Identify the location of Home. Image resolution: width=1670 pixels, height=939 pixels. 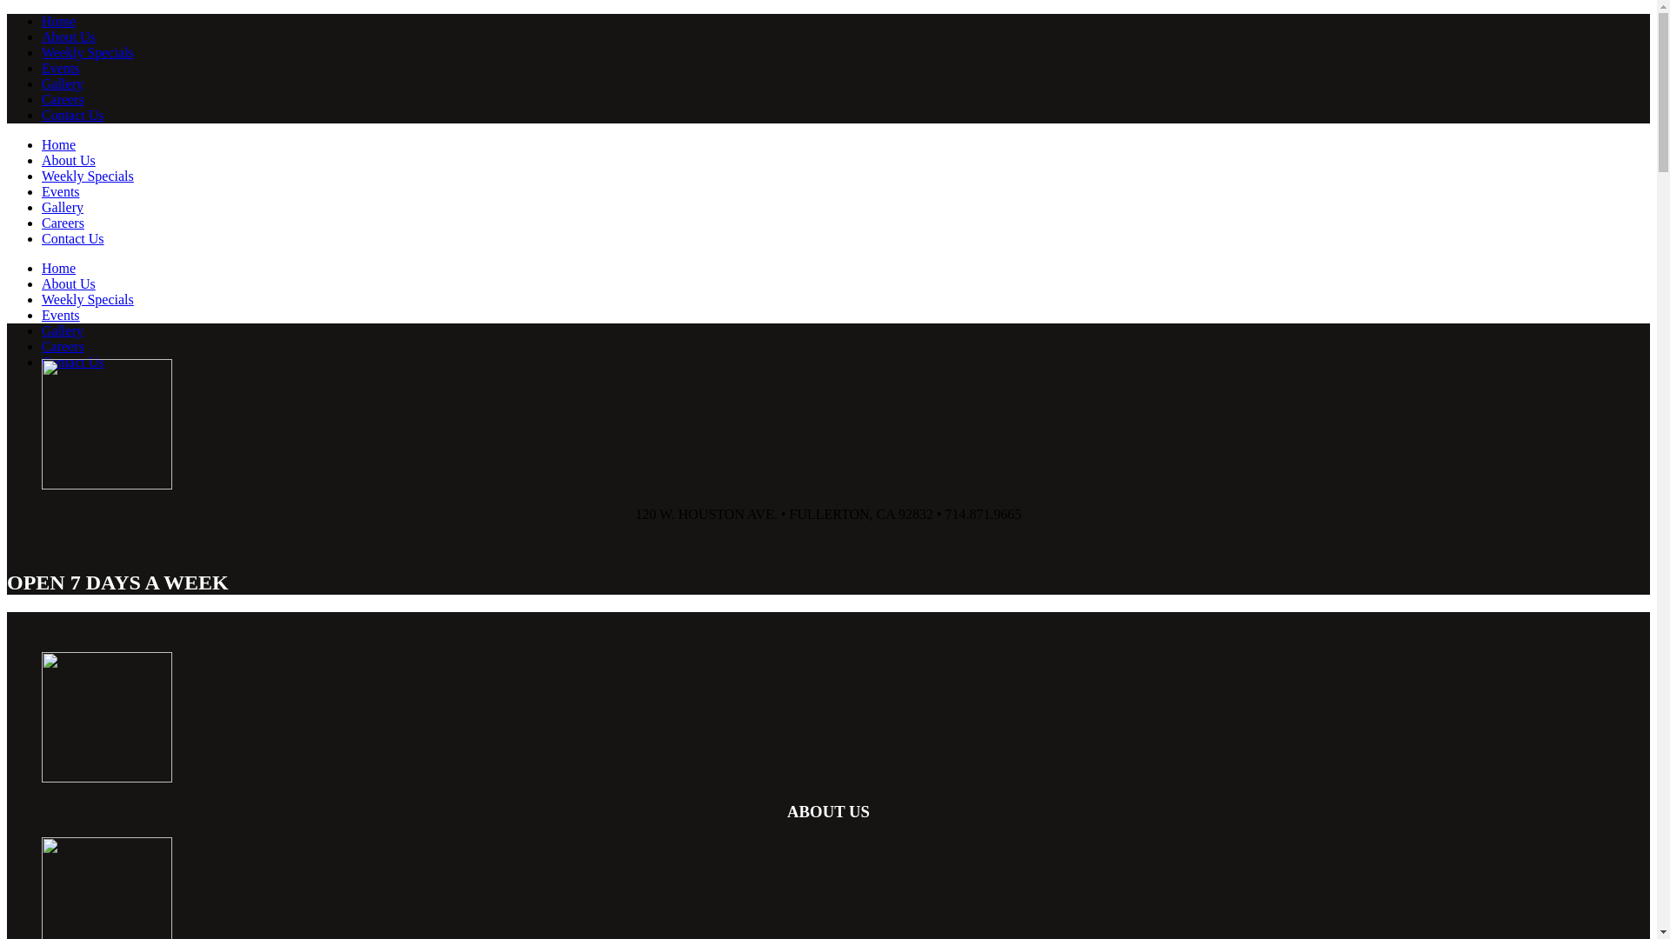
(59, 268).